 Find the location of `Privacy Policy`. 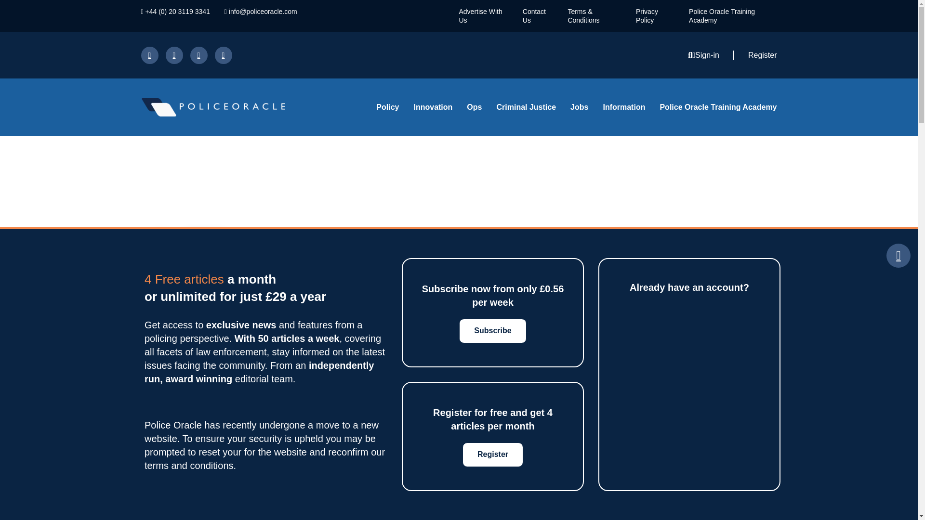

Privacy Policy is located at coordinates (647, 15).